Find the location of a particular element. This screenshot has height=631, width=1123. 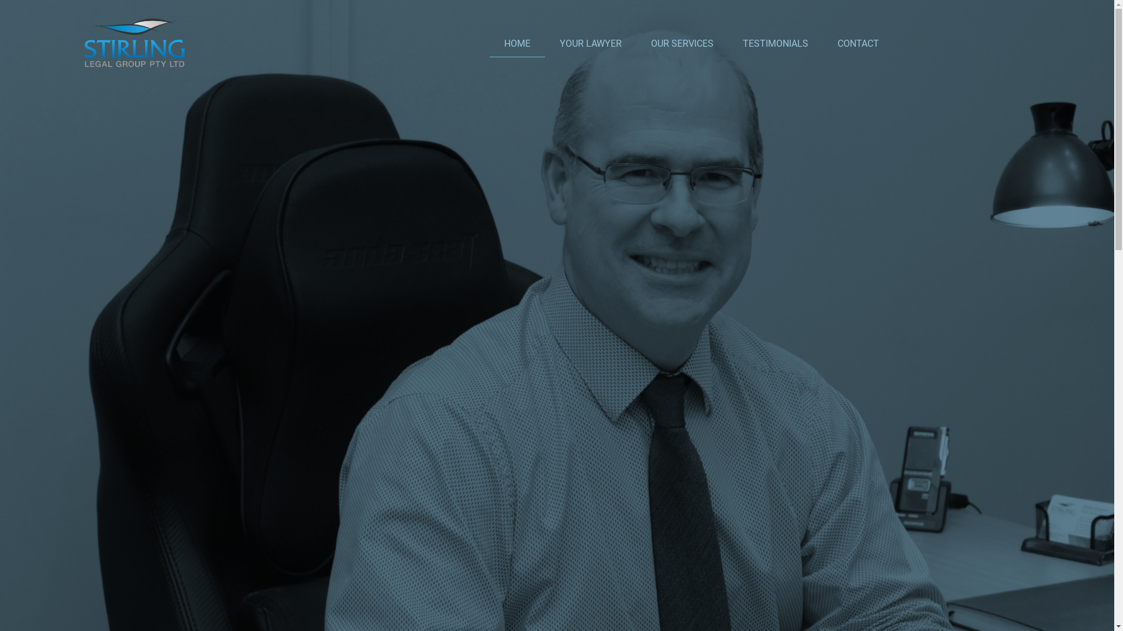

YOUR LAWYER is located at coordinates (591, 44).